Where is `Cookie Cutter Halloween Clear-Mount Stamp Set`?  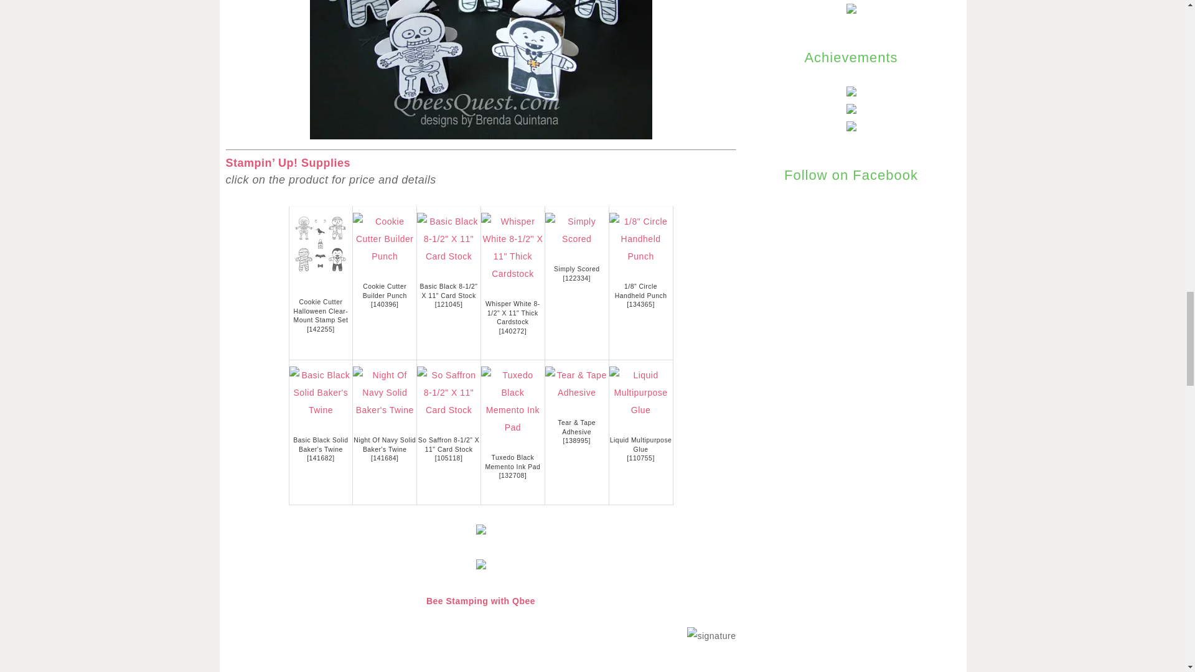
Cookie Cutter Halloween Clear-Mount Stamp Set is located at coordinates (321, 310).